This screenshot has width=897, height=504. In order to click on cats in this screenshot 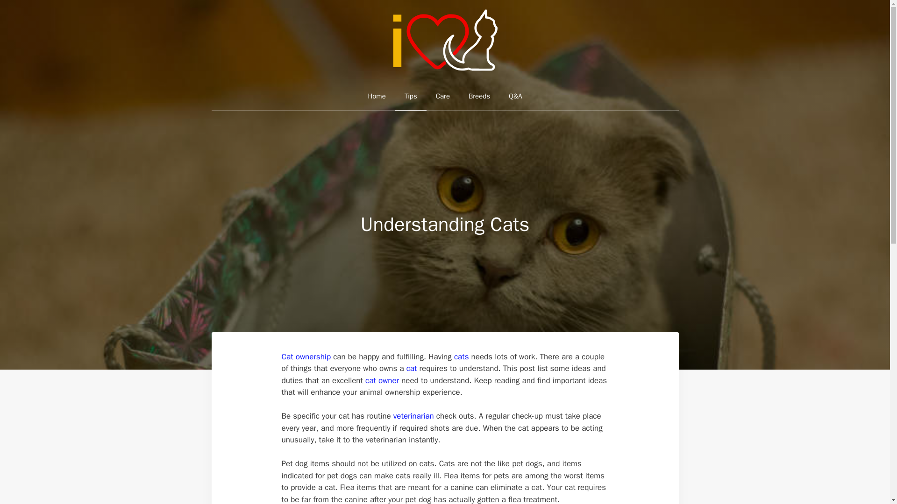, I will do `click(462, 357)`.